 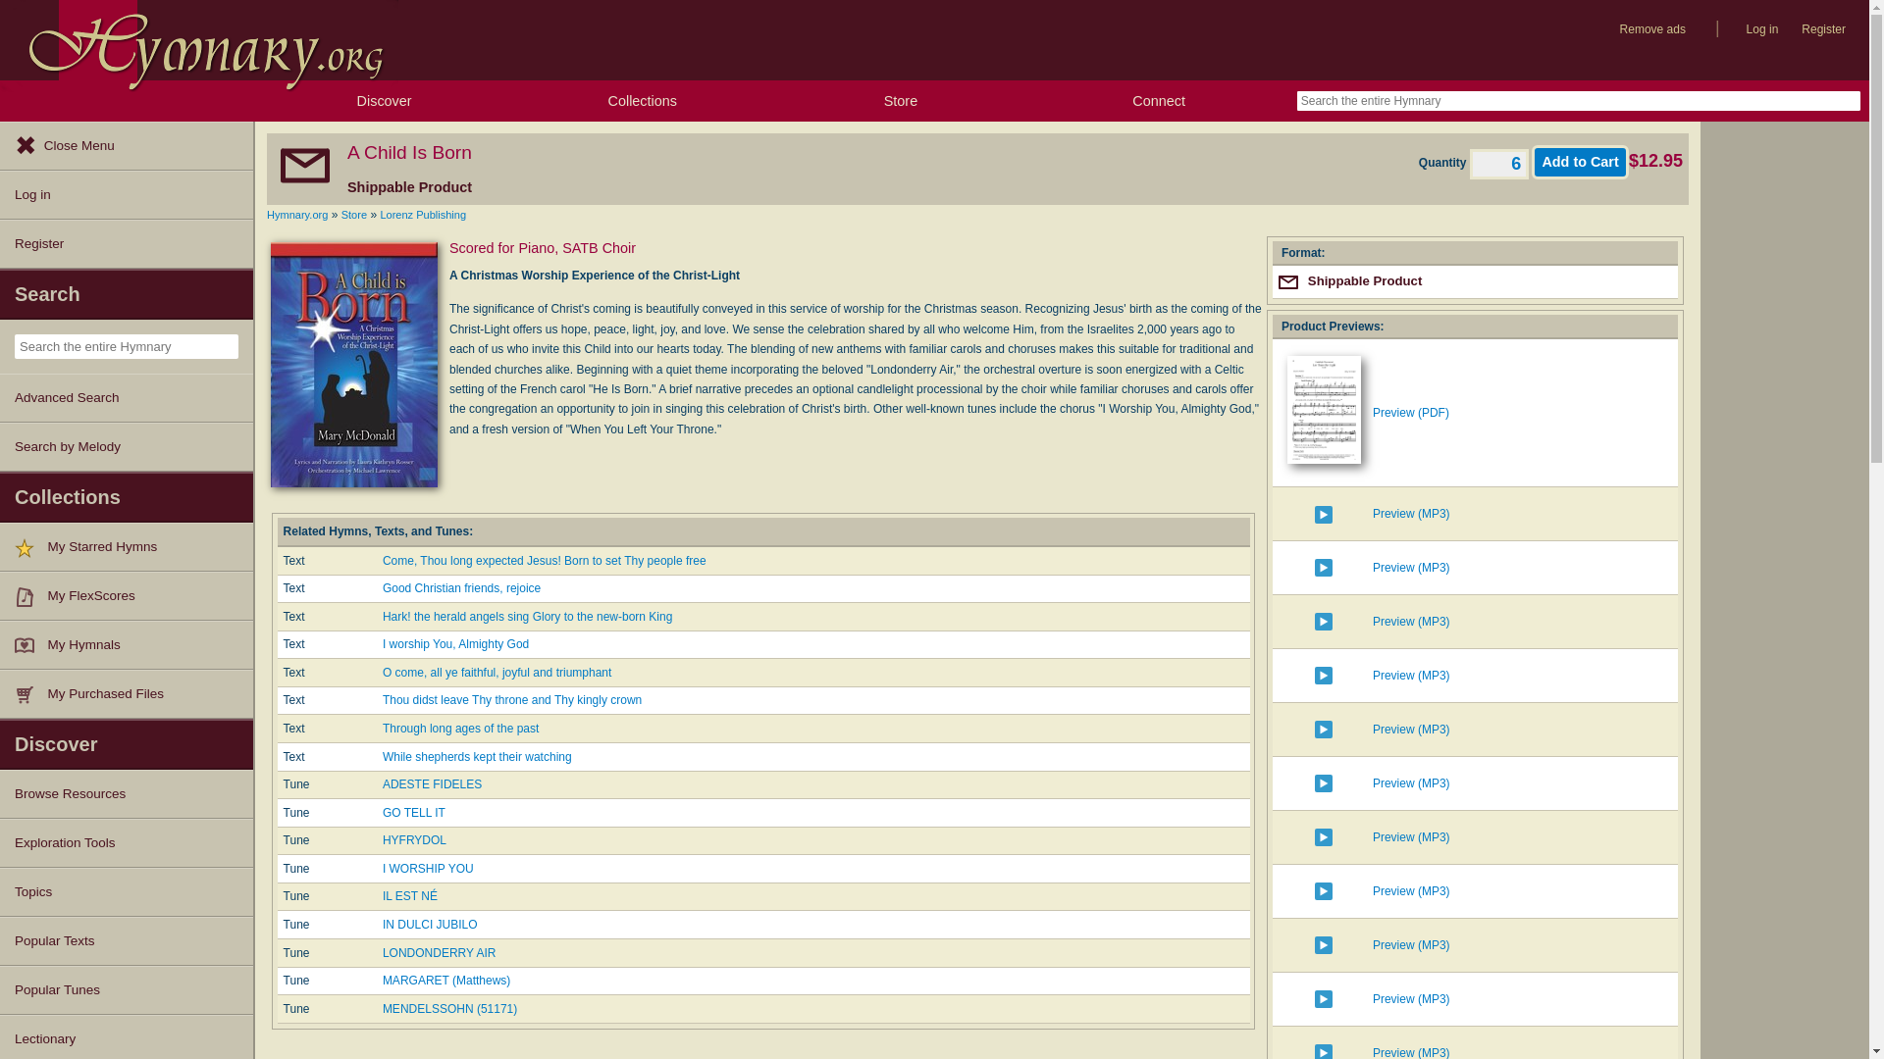 What do you see at coordinates (198, 40) in the screenshot?
I see `Home Page` at bounding box center [198, 40].